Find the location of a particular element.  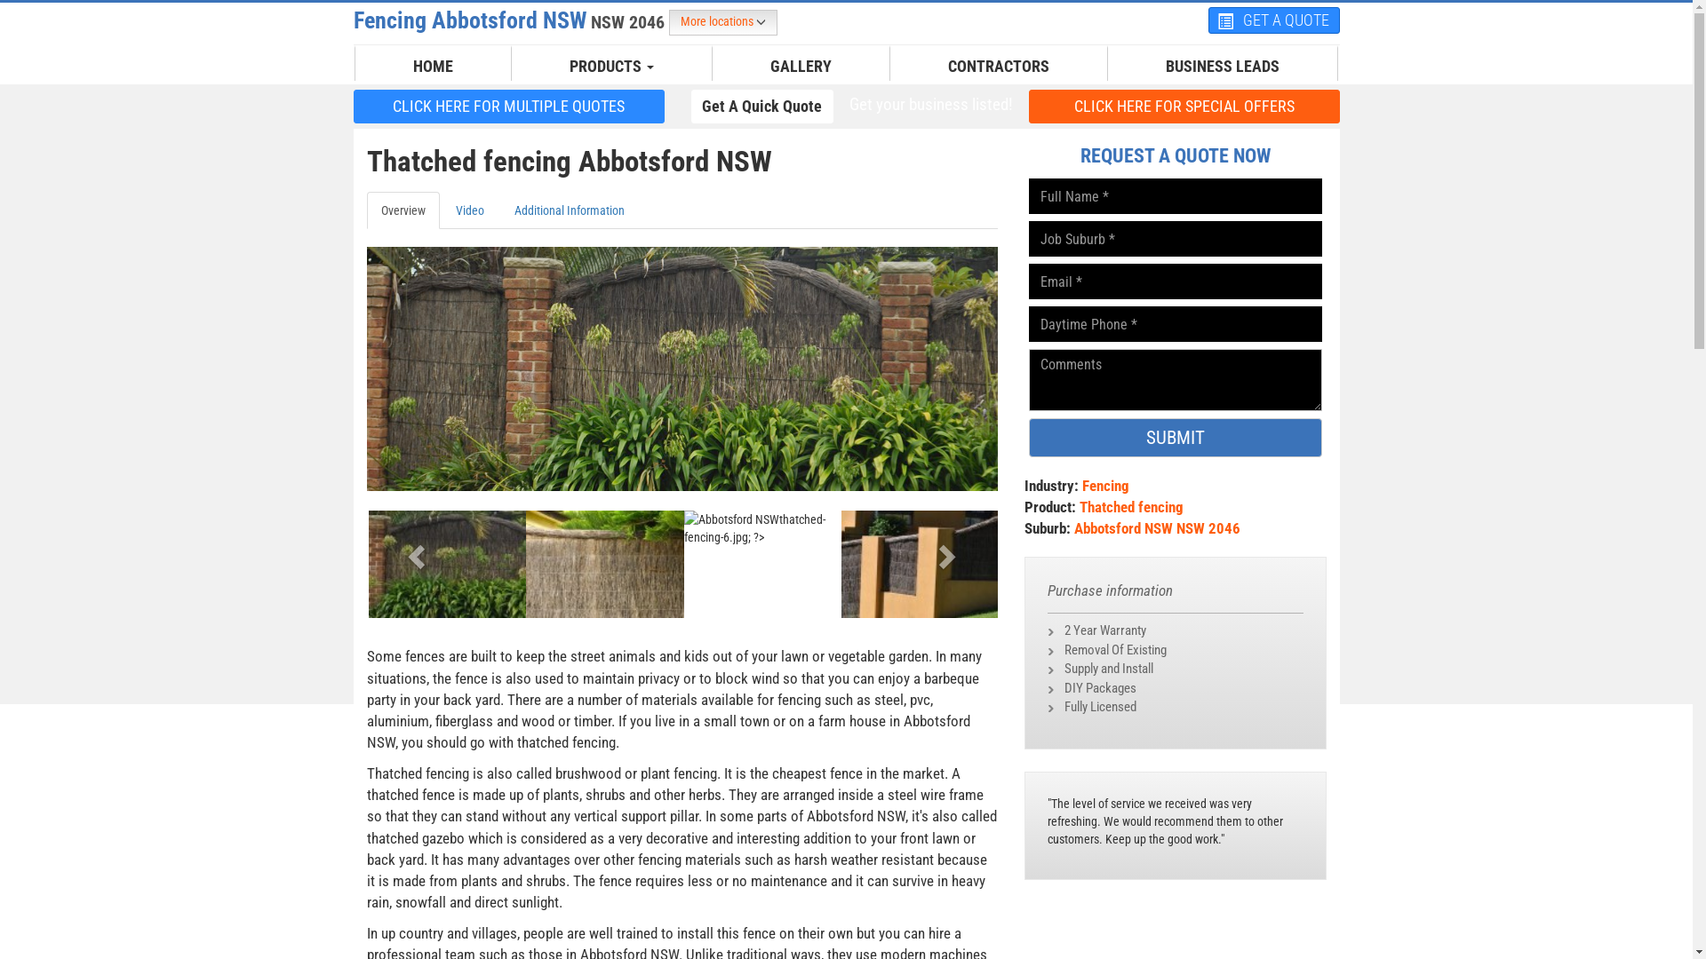

SUBMIT is located at coordinates (1176, 438).